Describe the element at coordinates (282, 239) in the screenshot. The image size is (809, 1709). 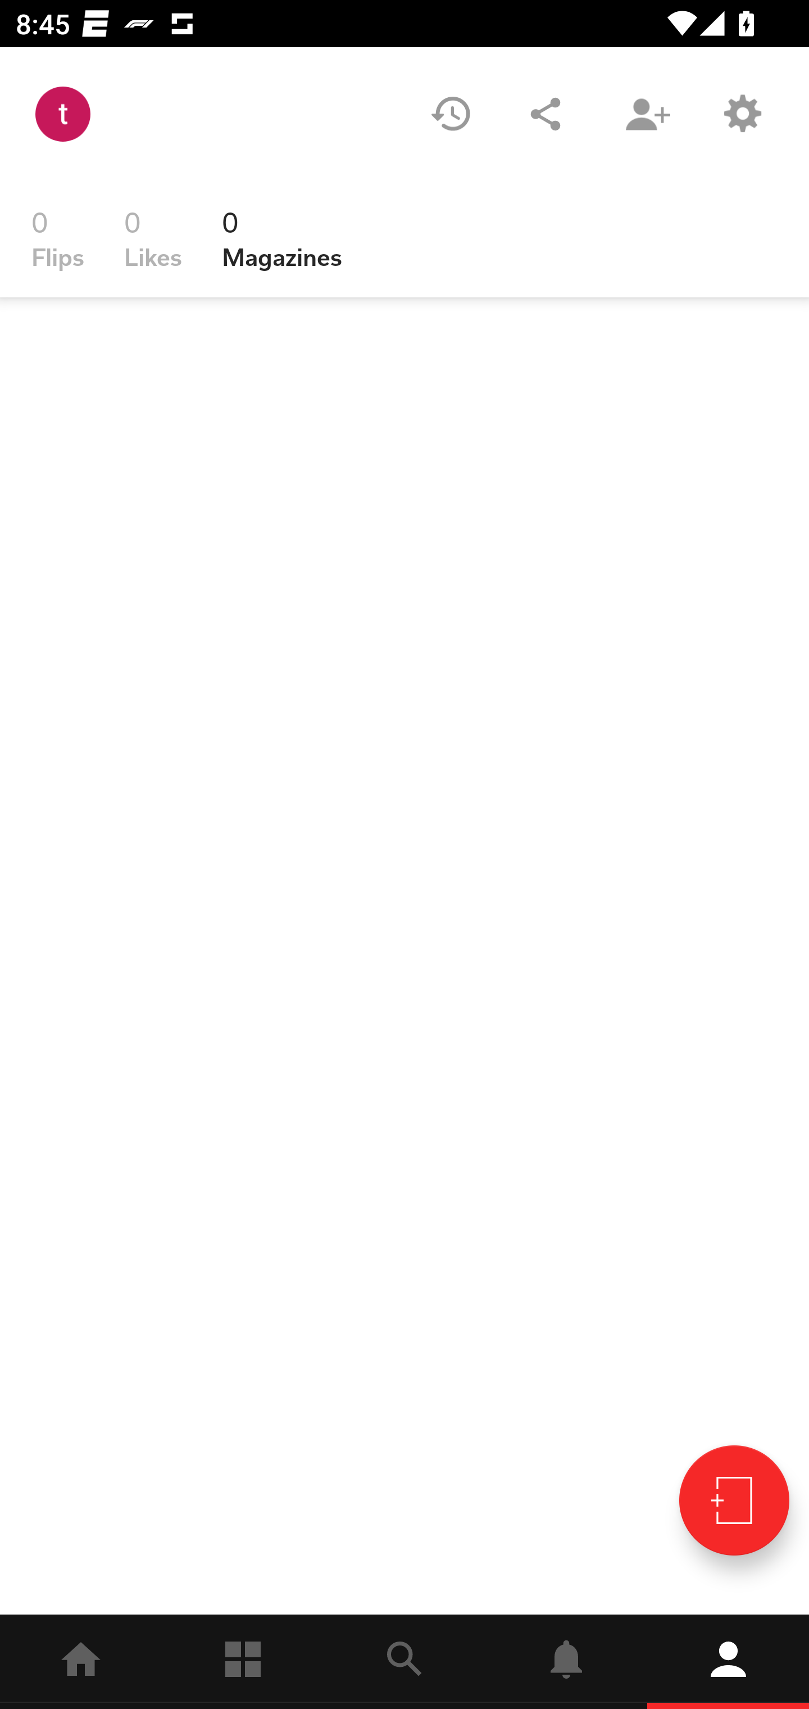
I see `0 Magazines` at that location.